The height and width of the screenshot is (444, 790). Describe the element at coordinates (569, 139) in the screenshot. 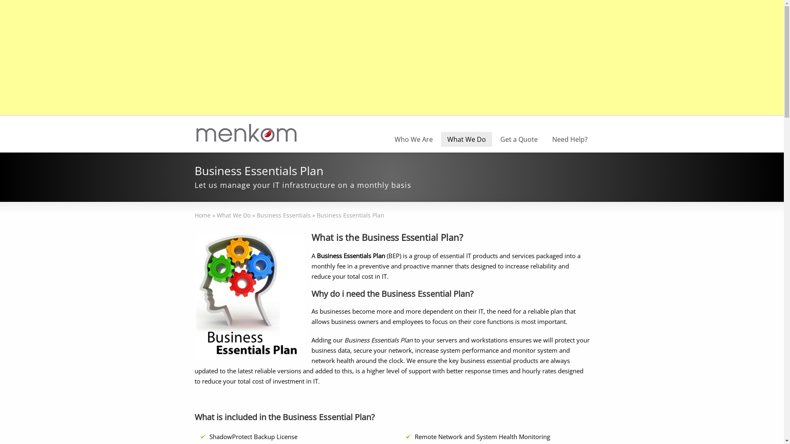

I see `Need Help?` at that location.